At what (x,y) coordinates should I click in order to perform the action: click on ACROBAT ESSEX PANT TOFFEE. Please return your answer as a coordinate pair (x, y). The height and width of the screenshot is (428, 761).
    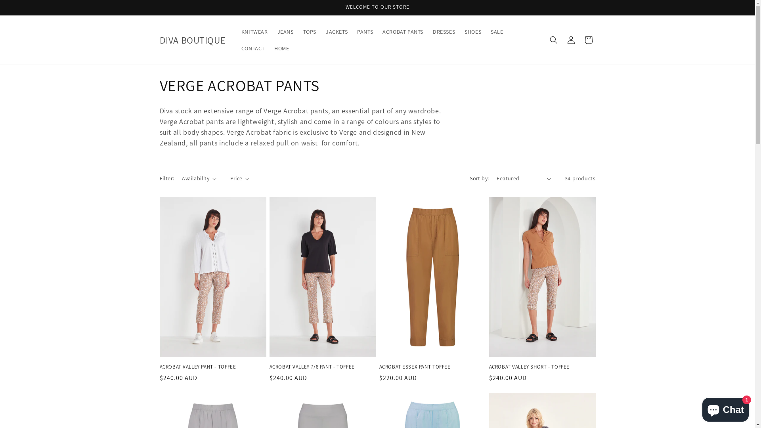
    Looking at the image, I should click on (432, 367).